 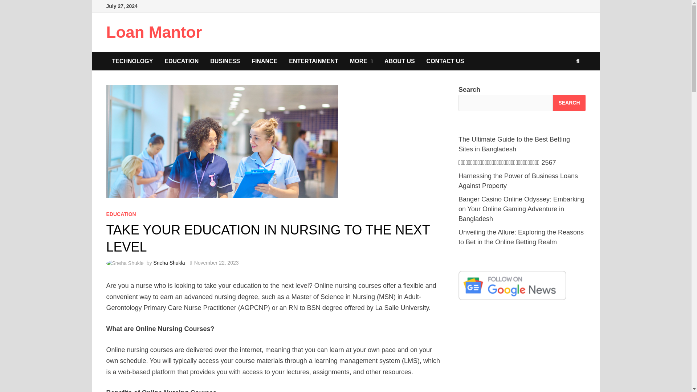 I want to click on EDUCATION, so click(x=182, y=61).